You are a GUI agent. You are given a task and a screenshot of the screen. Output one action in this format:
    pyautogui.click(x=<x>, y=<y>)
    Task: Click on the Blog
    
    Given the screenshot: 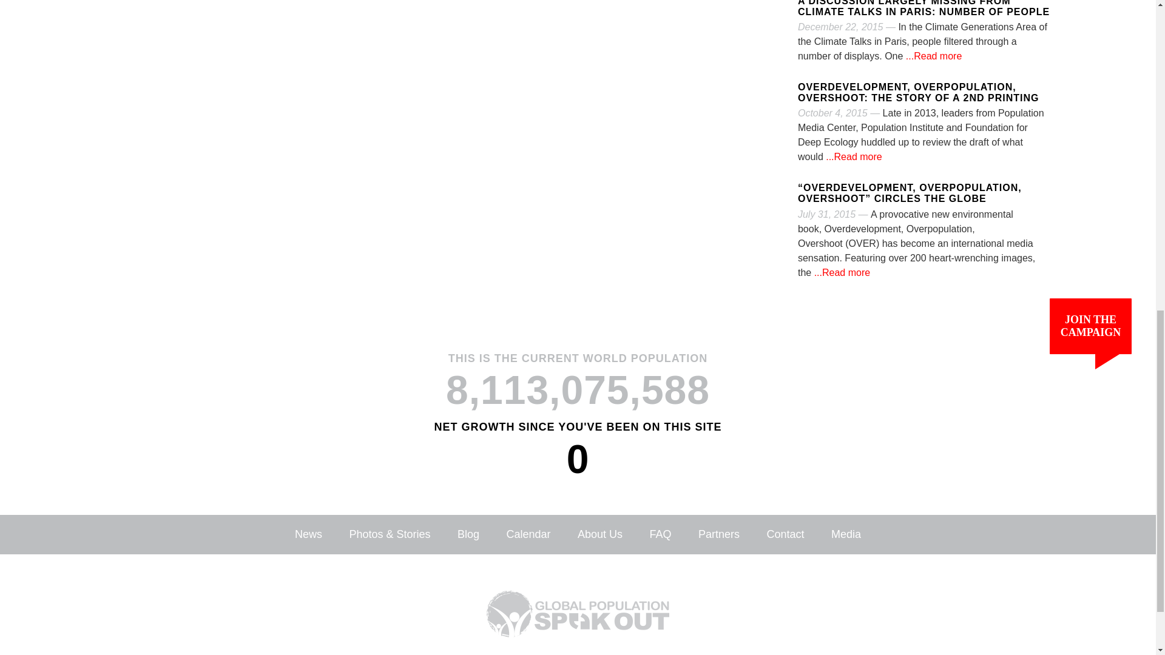 What is the action you would take?
    pyautogui.click(x=468, y=534)
    